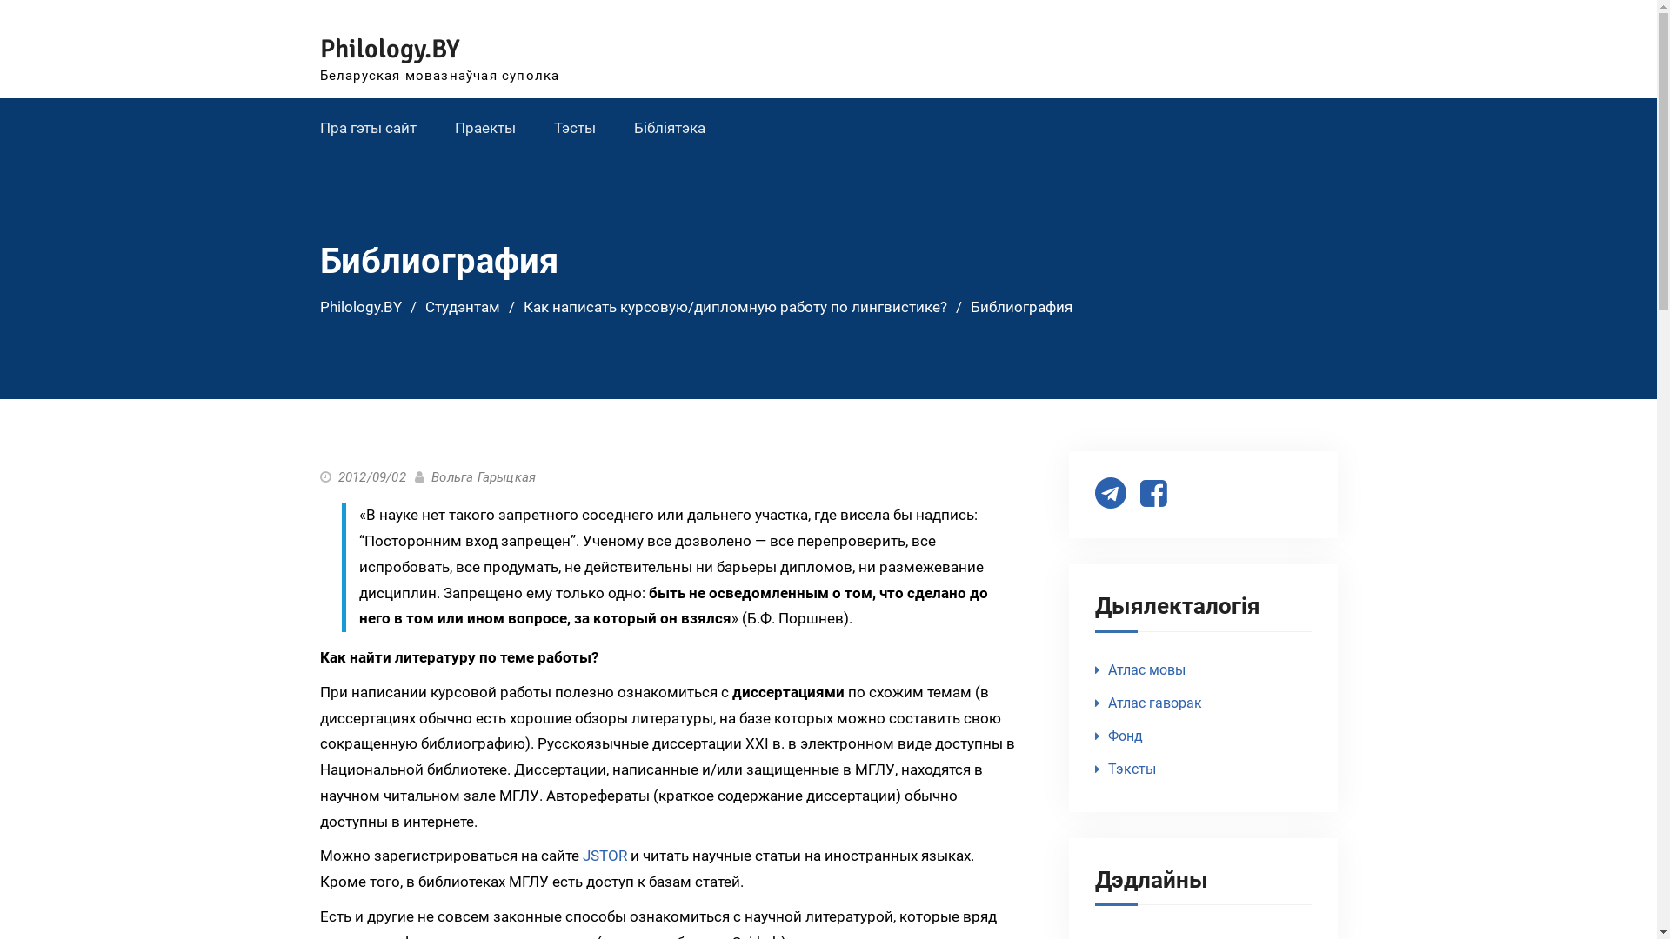 Image resolution: width=1670 pixels, height=939 pixels. I want to click on Philology.BY, so click(390, 49).